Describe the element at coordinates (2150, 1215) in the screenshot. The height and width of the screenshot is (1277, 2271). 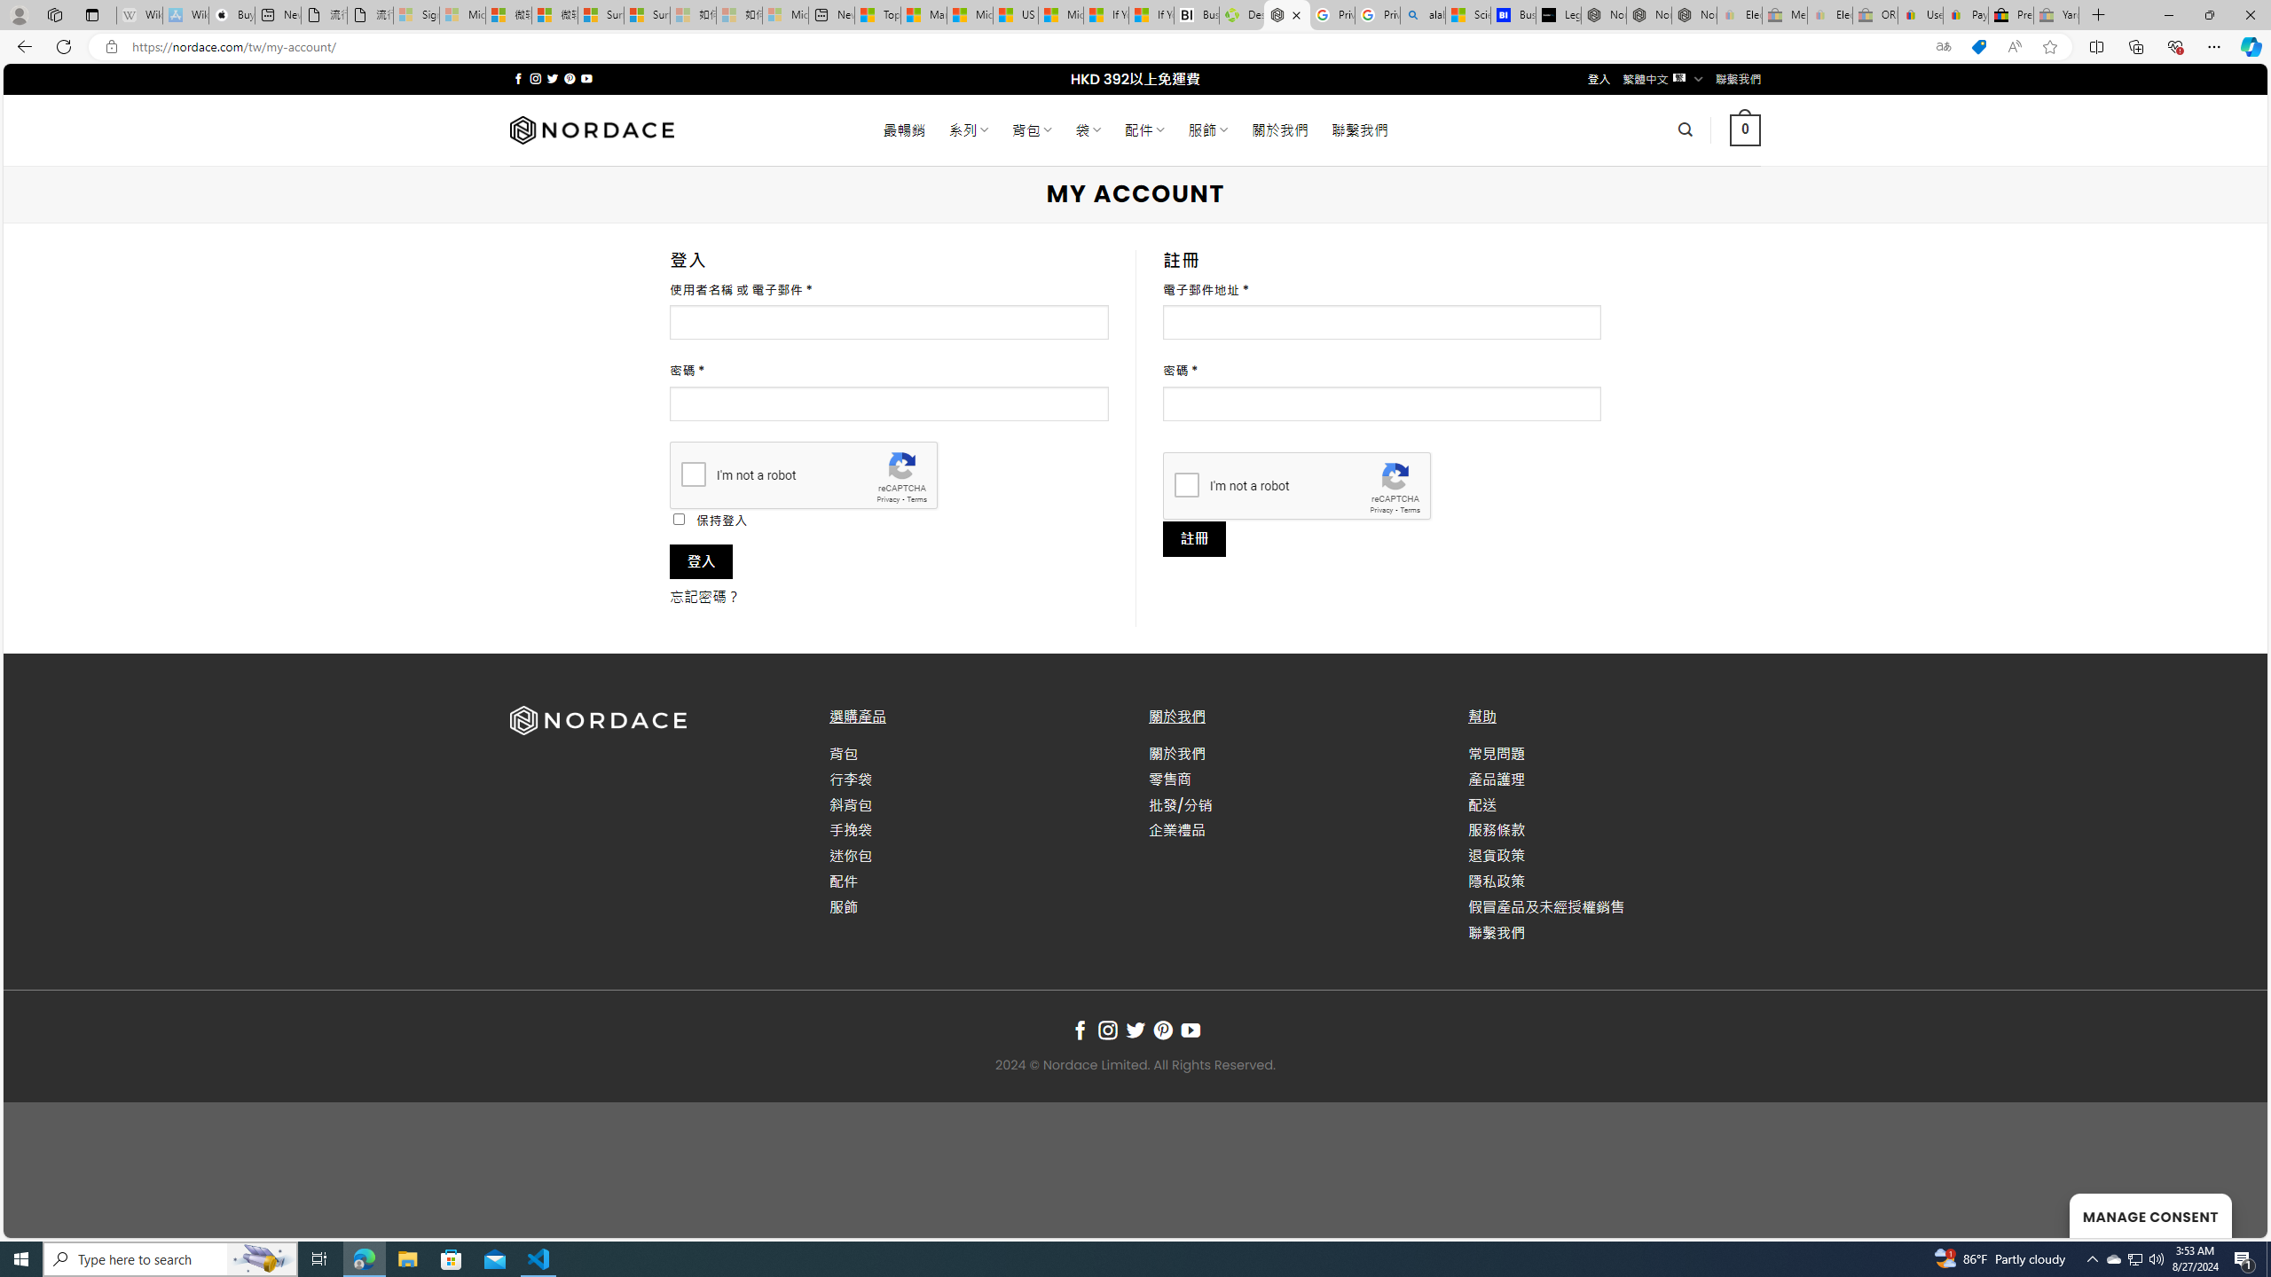
I see `MANAGE CONSENT` at that location.